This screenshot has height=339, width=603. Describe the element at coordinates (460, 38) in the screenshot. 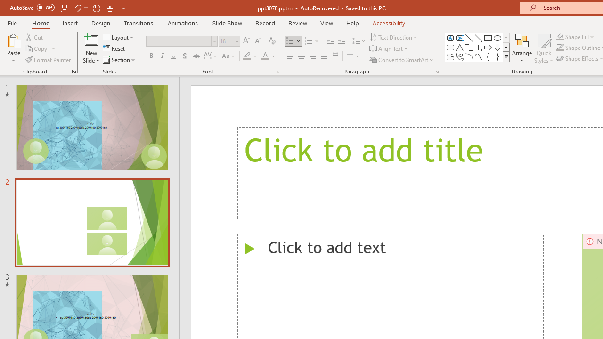

I see `Vertical Text Box` at that location.